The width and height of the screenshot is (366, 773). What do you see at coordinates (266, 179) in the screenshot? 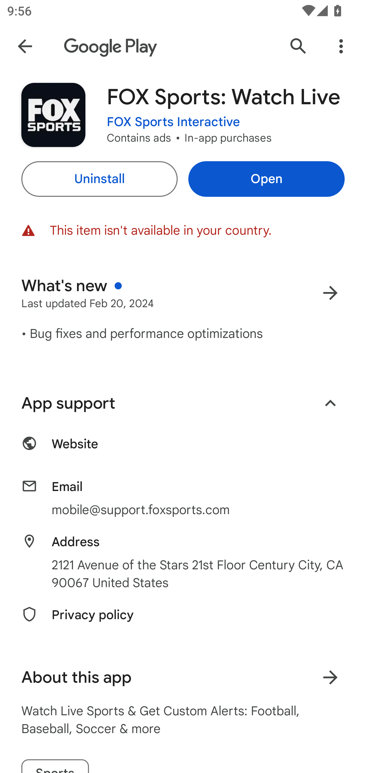
I see `Open` at bounding box center [266, 179].